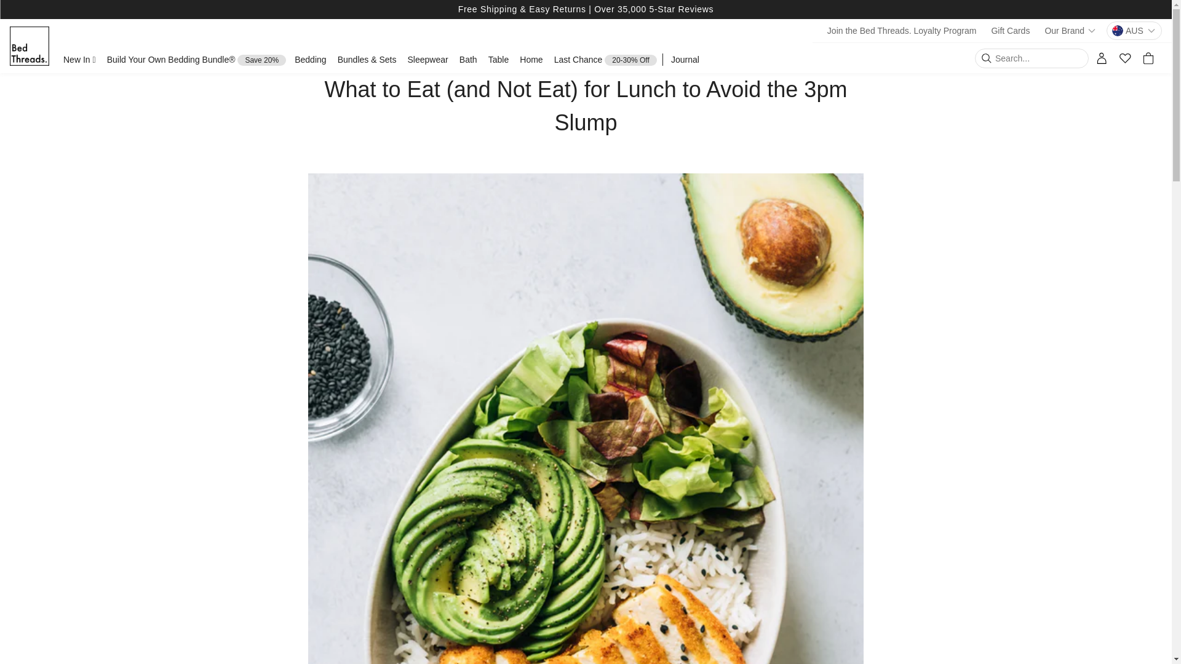  What do you see at coordinates (310, 60) in the screenshot?
I see `Bedding` at bounding box center [310, 60].